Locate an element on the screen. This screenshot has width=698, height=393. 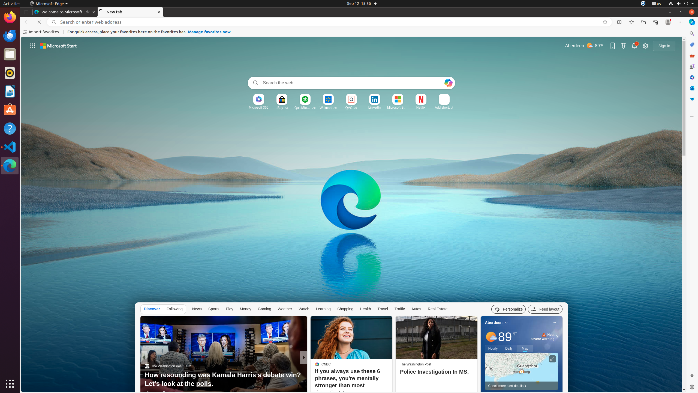
QVC · Ad is located at coordinates (351, 108).